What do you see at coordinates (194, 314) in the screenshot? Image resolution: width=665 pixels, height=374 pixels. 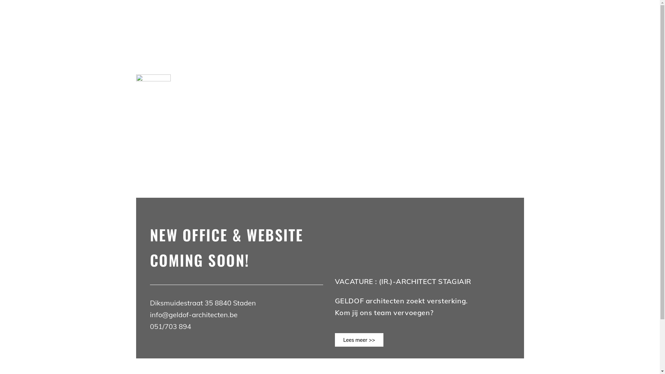 I see `info@geldof-architecten.be ` at bounding box center [194, 314].